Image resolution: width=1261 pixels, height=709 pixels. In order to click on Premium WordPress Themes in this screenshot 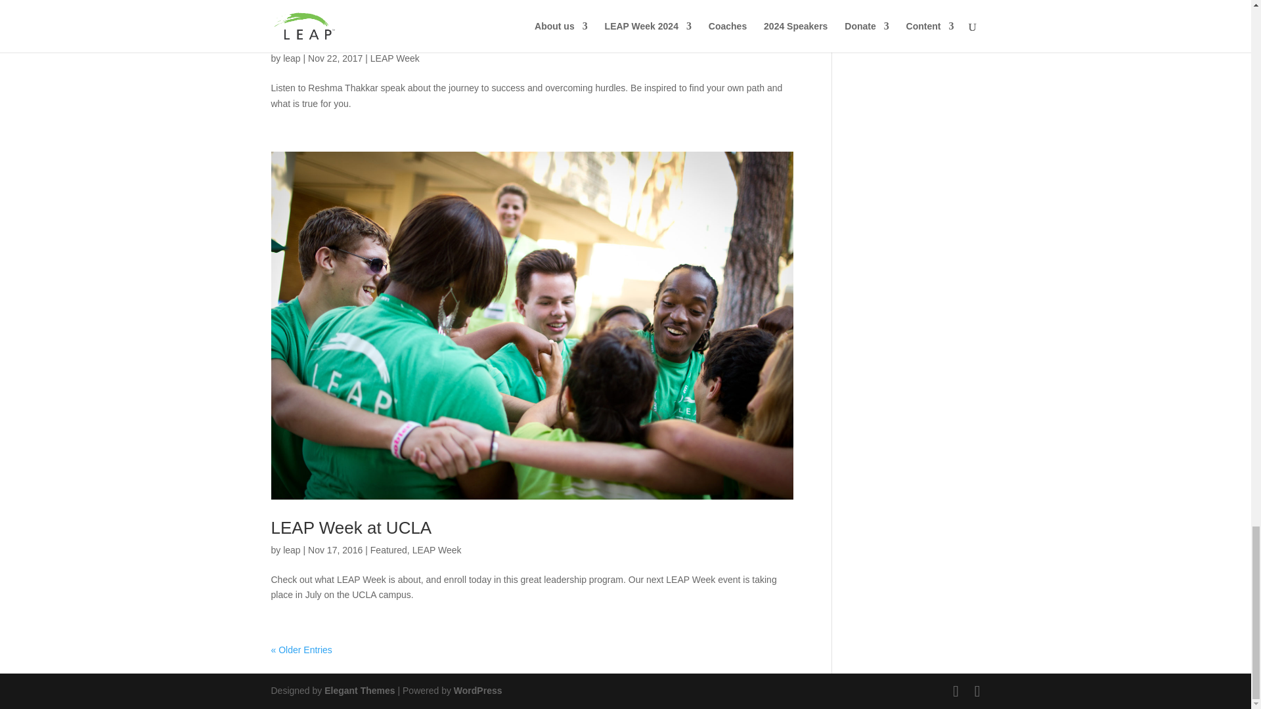, I will do `click(359, 691)`.